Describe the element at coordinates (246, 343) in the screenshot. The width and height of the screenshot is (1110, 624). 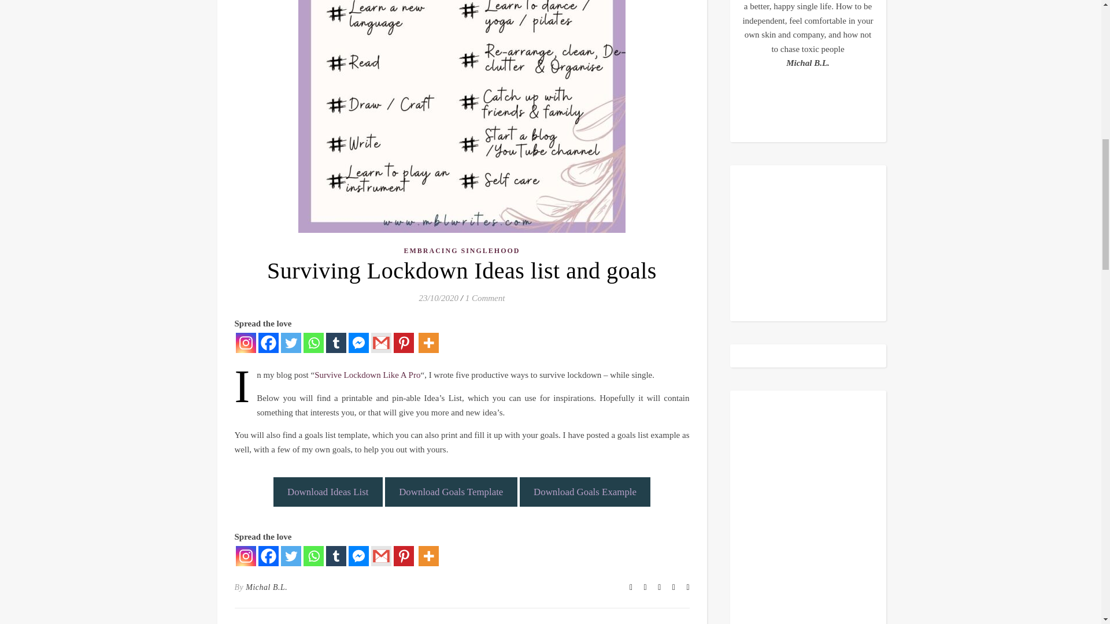
I see `Instagram` at that location.